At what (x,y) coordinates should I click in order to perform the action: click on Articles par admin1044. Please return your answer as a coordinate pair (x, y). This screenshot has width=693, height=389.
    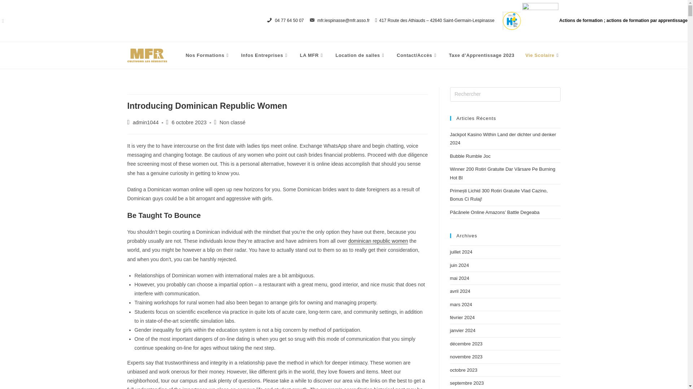
    Looking at the image, I should click on (146, 122).